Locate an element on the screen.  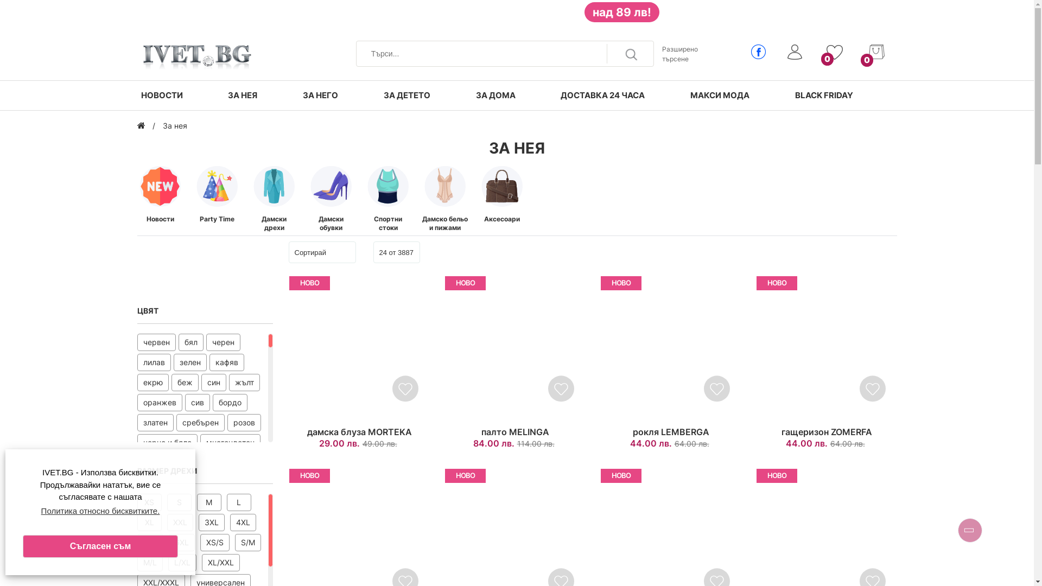
M is located at coordinates (208, 502).